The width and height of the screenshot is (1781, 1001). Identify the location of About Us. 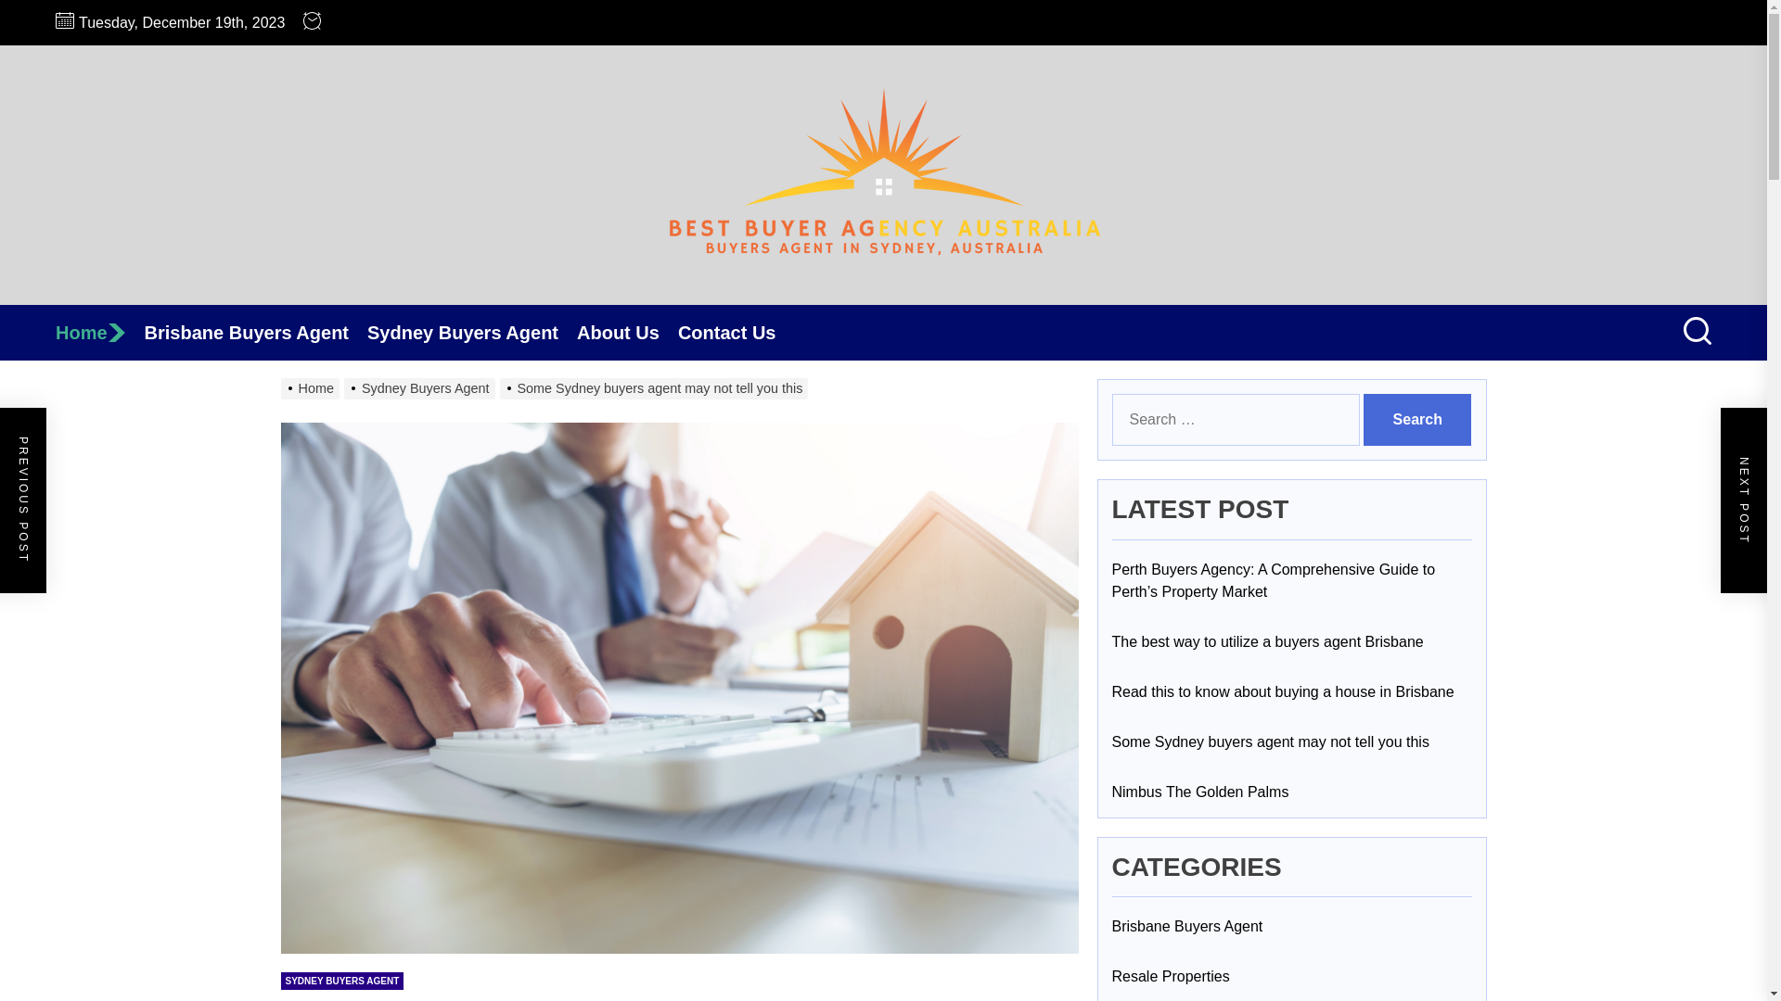
(627, 332).